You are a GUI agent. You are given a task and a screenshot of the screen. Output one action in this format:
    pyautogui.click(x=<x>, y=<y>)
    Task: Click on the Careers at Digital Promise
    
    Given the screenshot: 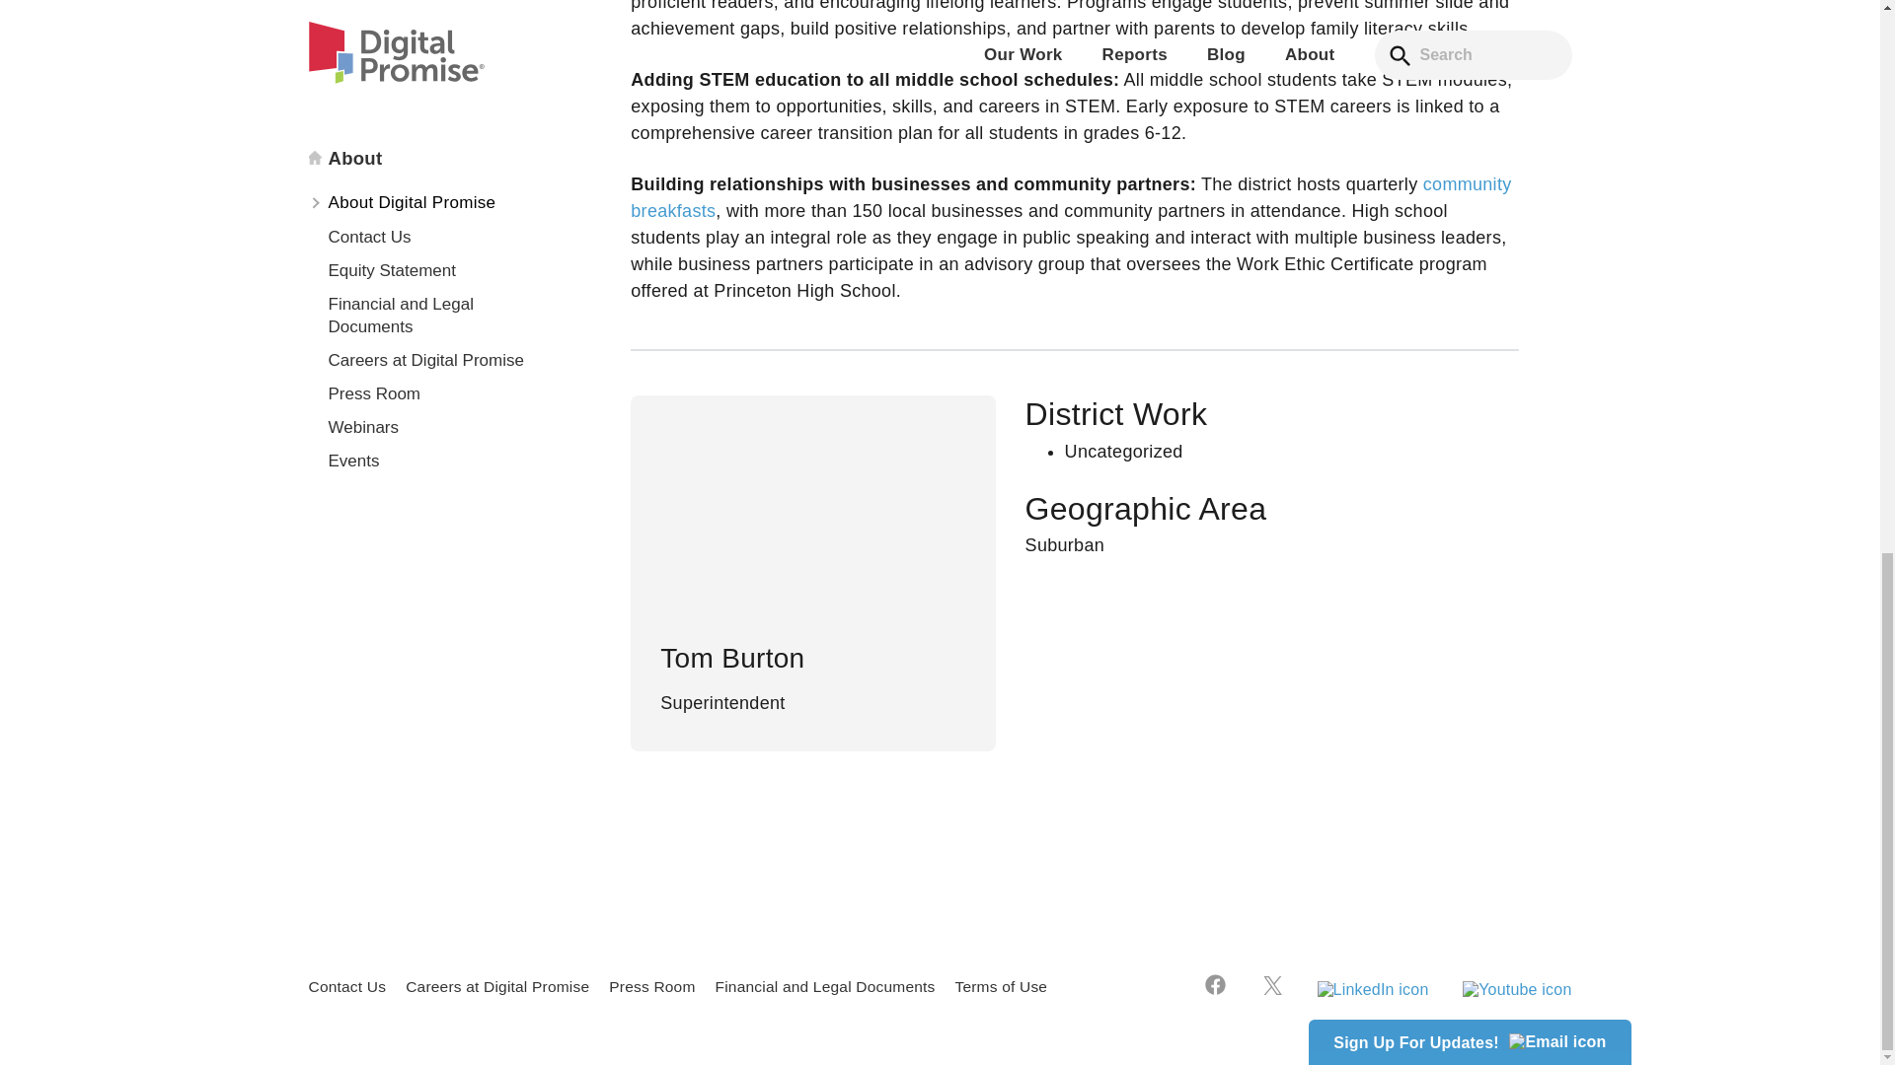 What is the action you would take?
    pyautogui.click(x=497, y=986)
    